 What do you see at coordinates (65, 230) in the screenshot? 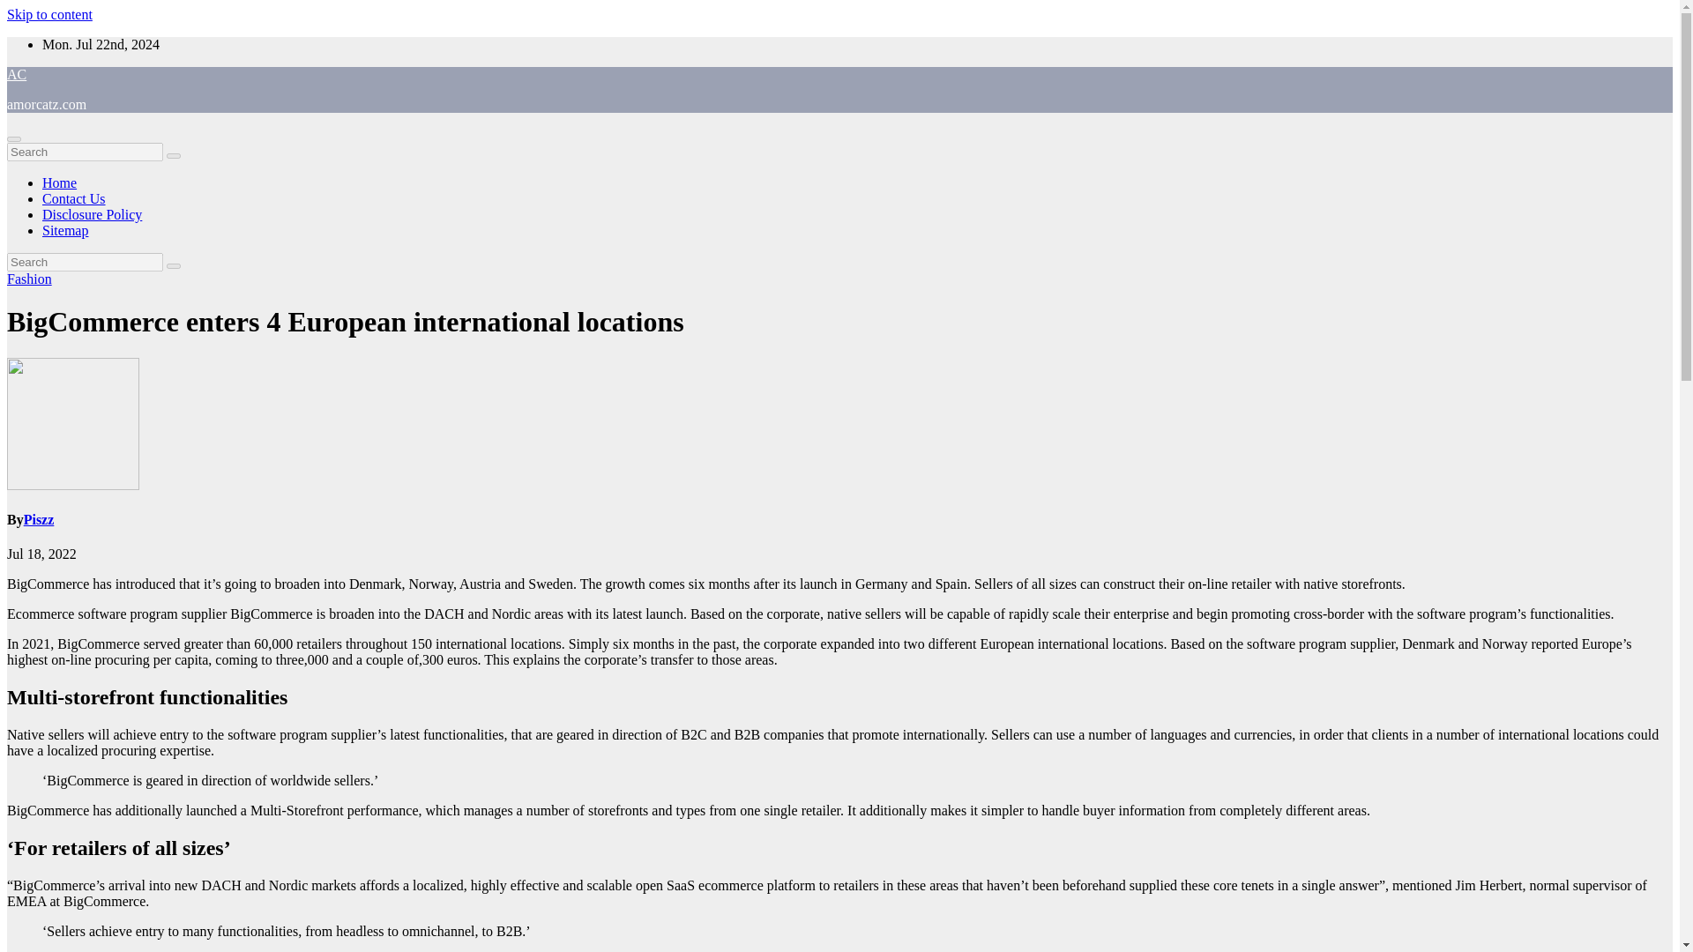
I see `Sitemap` at bounding box center [65, 230].